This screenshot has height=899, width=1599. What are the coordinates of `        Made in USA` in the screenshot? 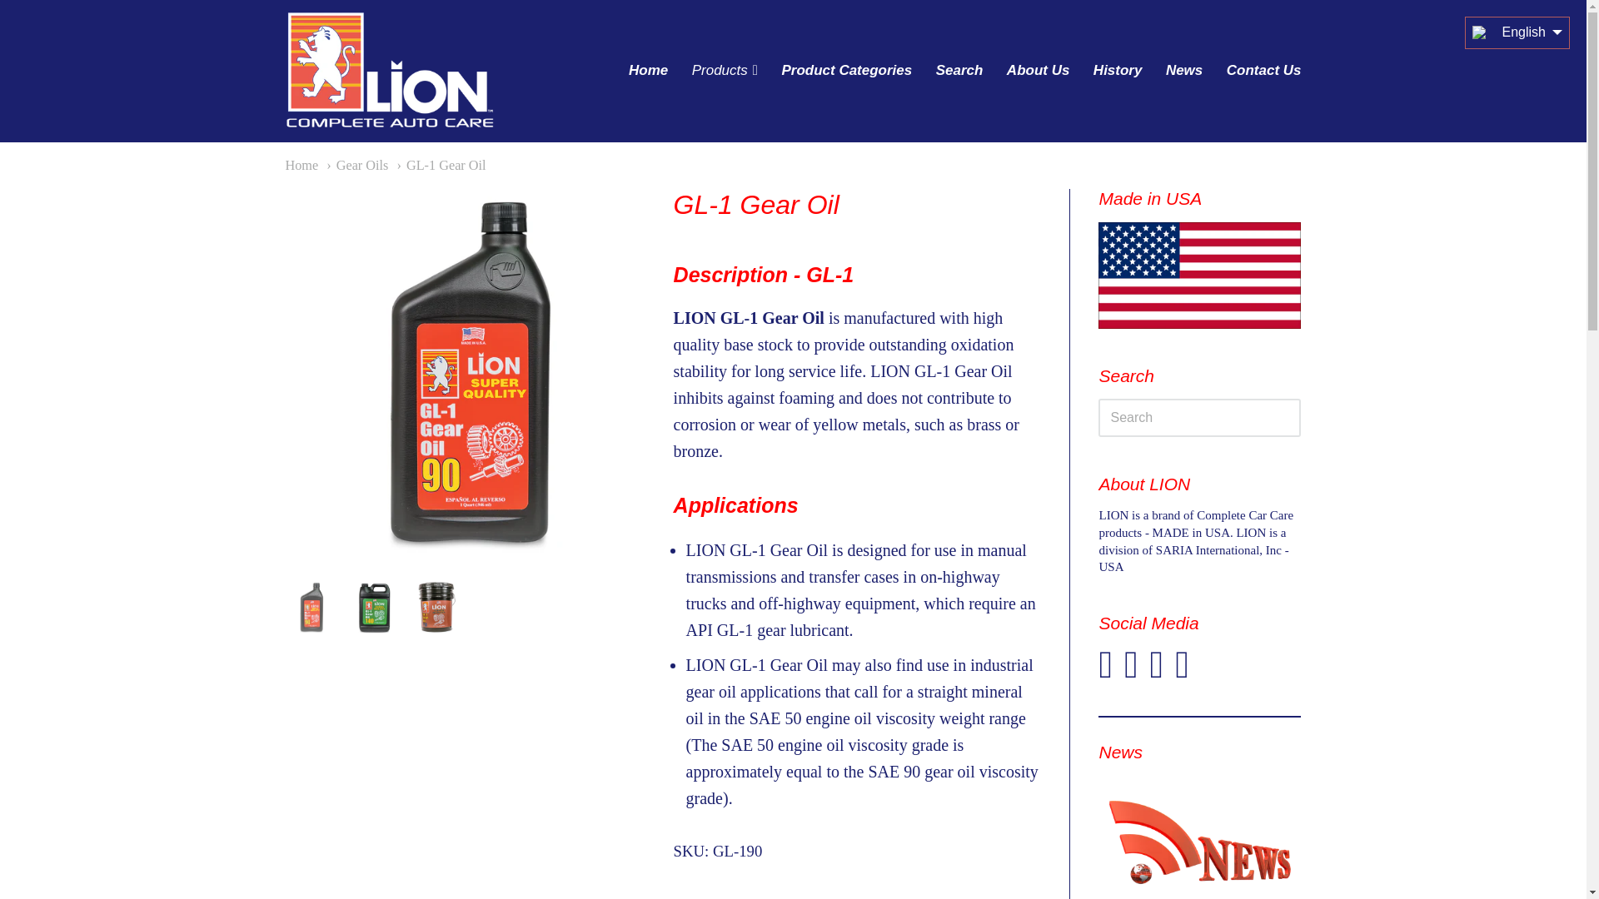 It's located at (1199, 837).